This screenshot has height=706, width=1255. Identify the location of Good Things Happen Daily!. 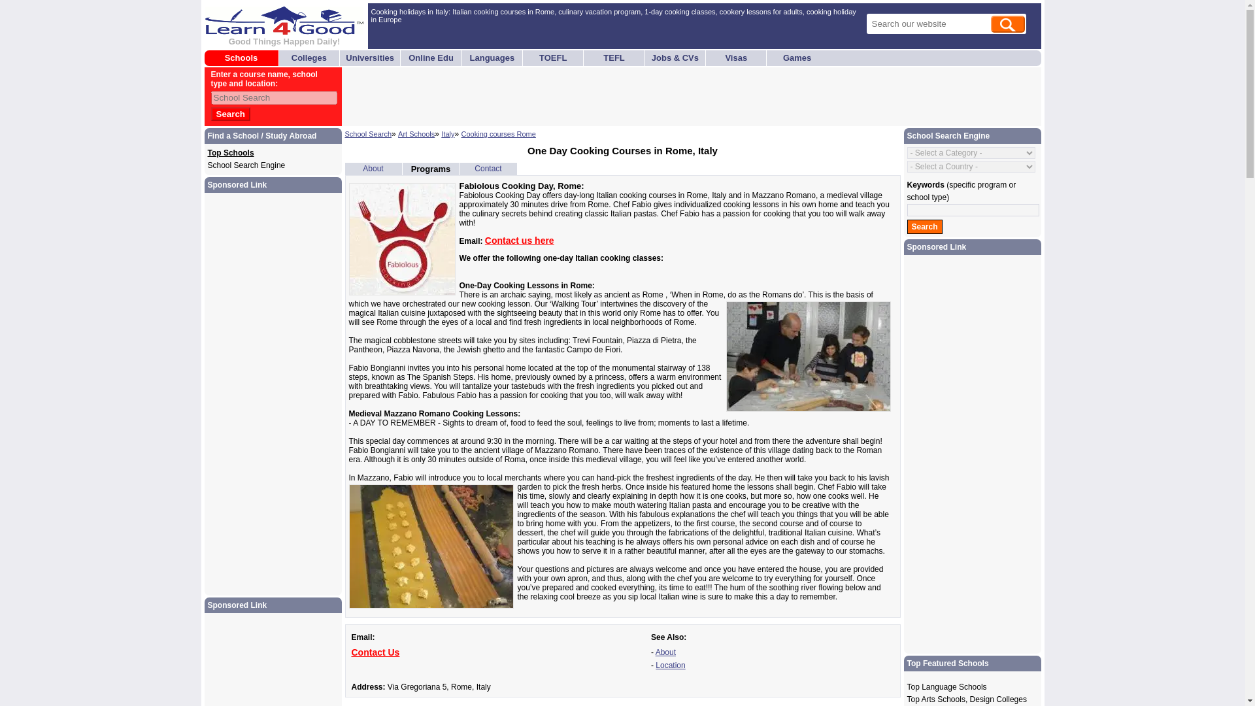
(284, 37).